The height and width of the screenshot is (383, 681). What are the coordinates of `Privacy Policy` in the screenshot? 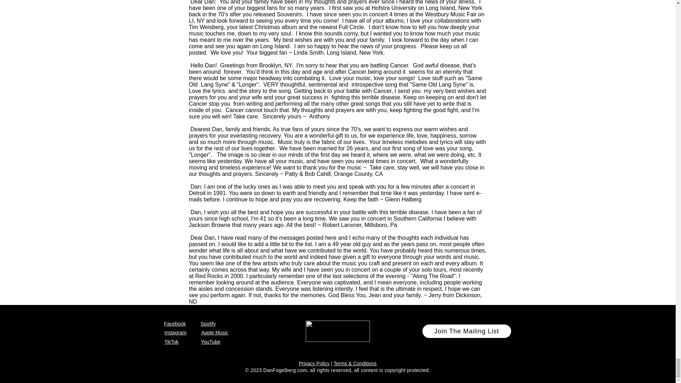 It's located at (314, 363).